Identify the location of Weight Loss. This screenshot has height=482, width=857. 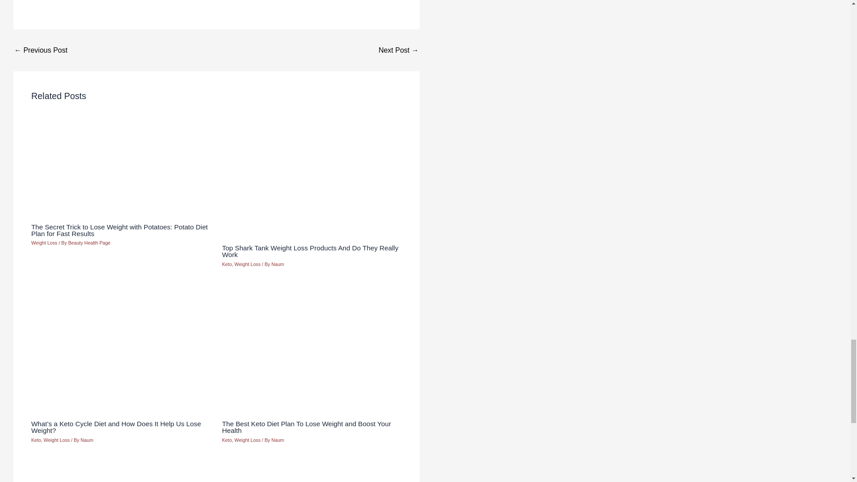
(44, 242).